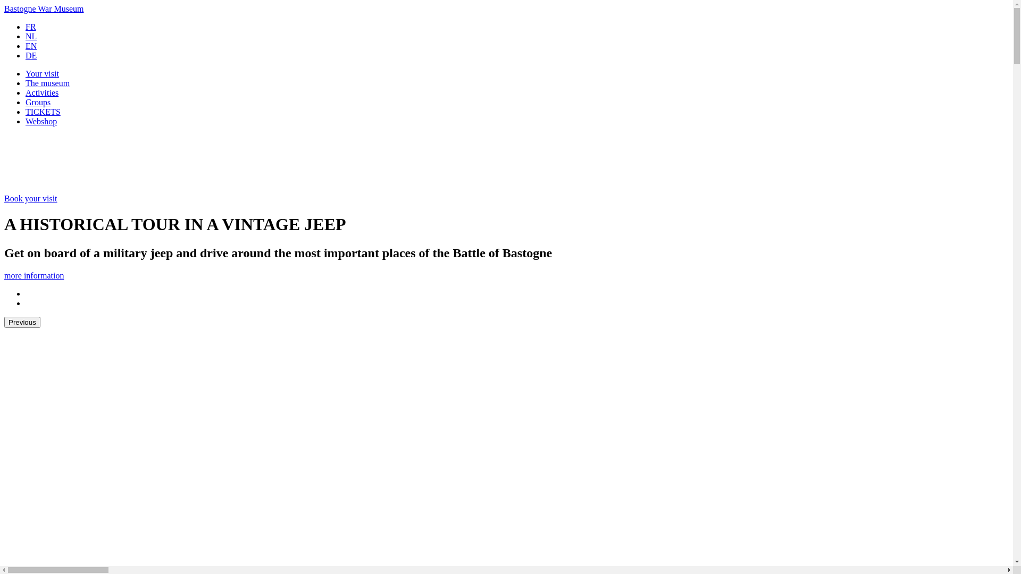 The width and height of the screenshot is (1021, 574). I want to click on TICKETS, so click(43, 112).